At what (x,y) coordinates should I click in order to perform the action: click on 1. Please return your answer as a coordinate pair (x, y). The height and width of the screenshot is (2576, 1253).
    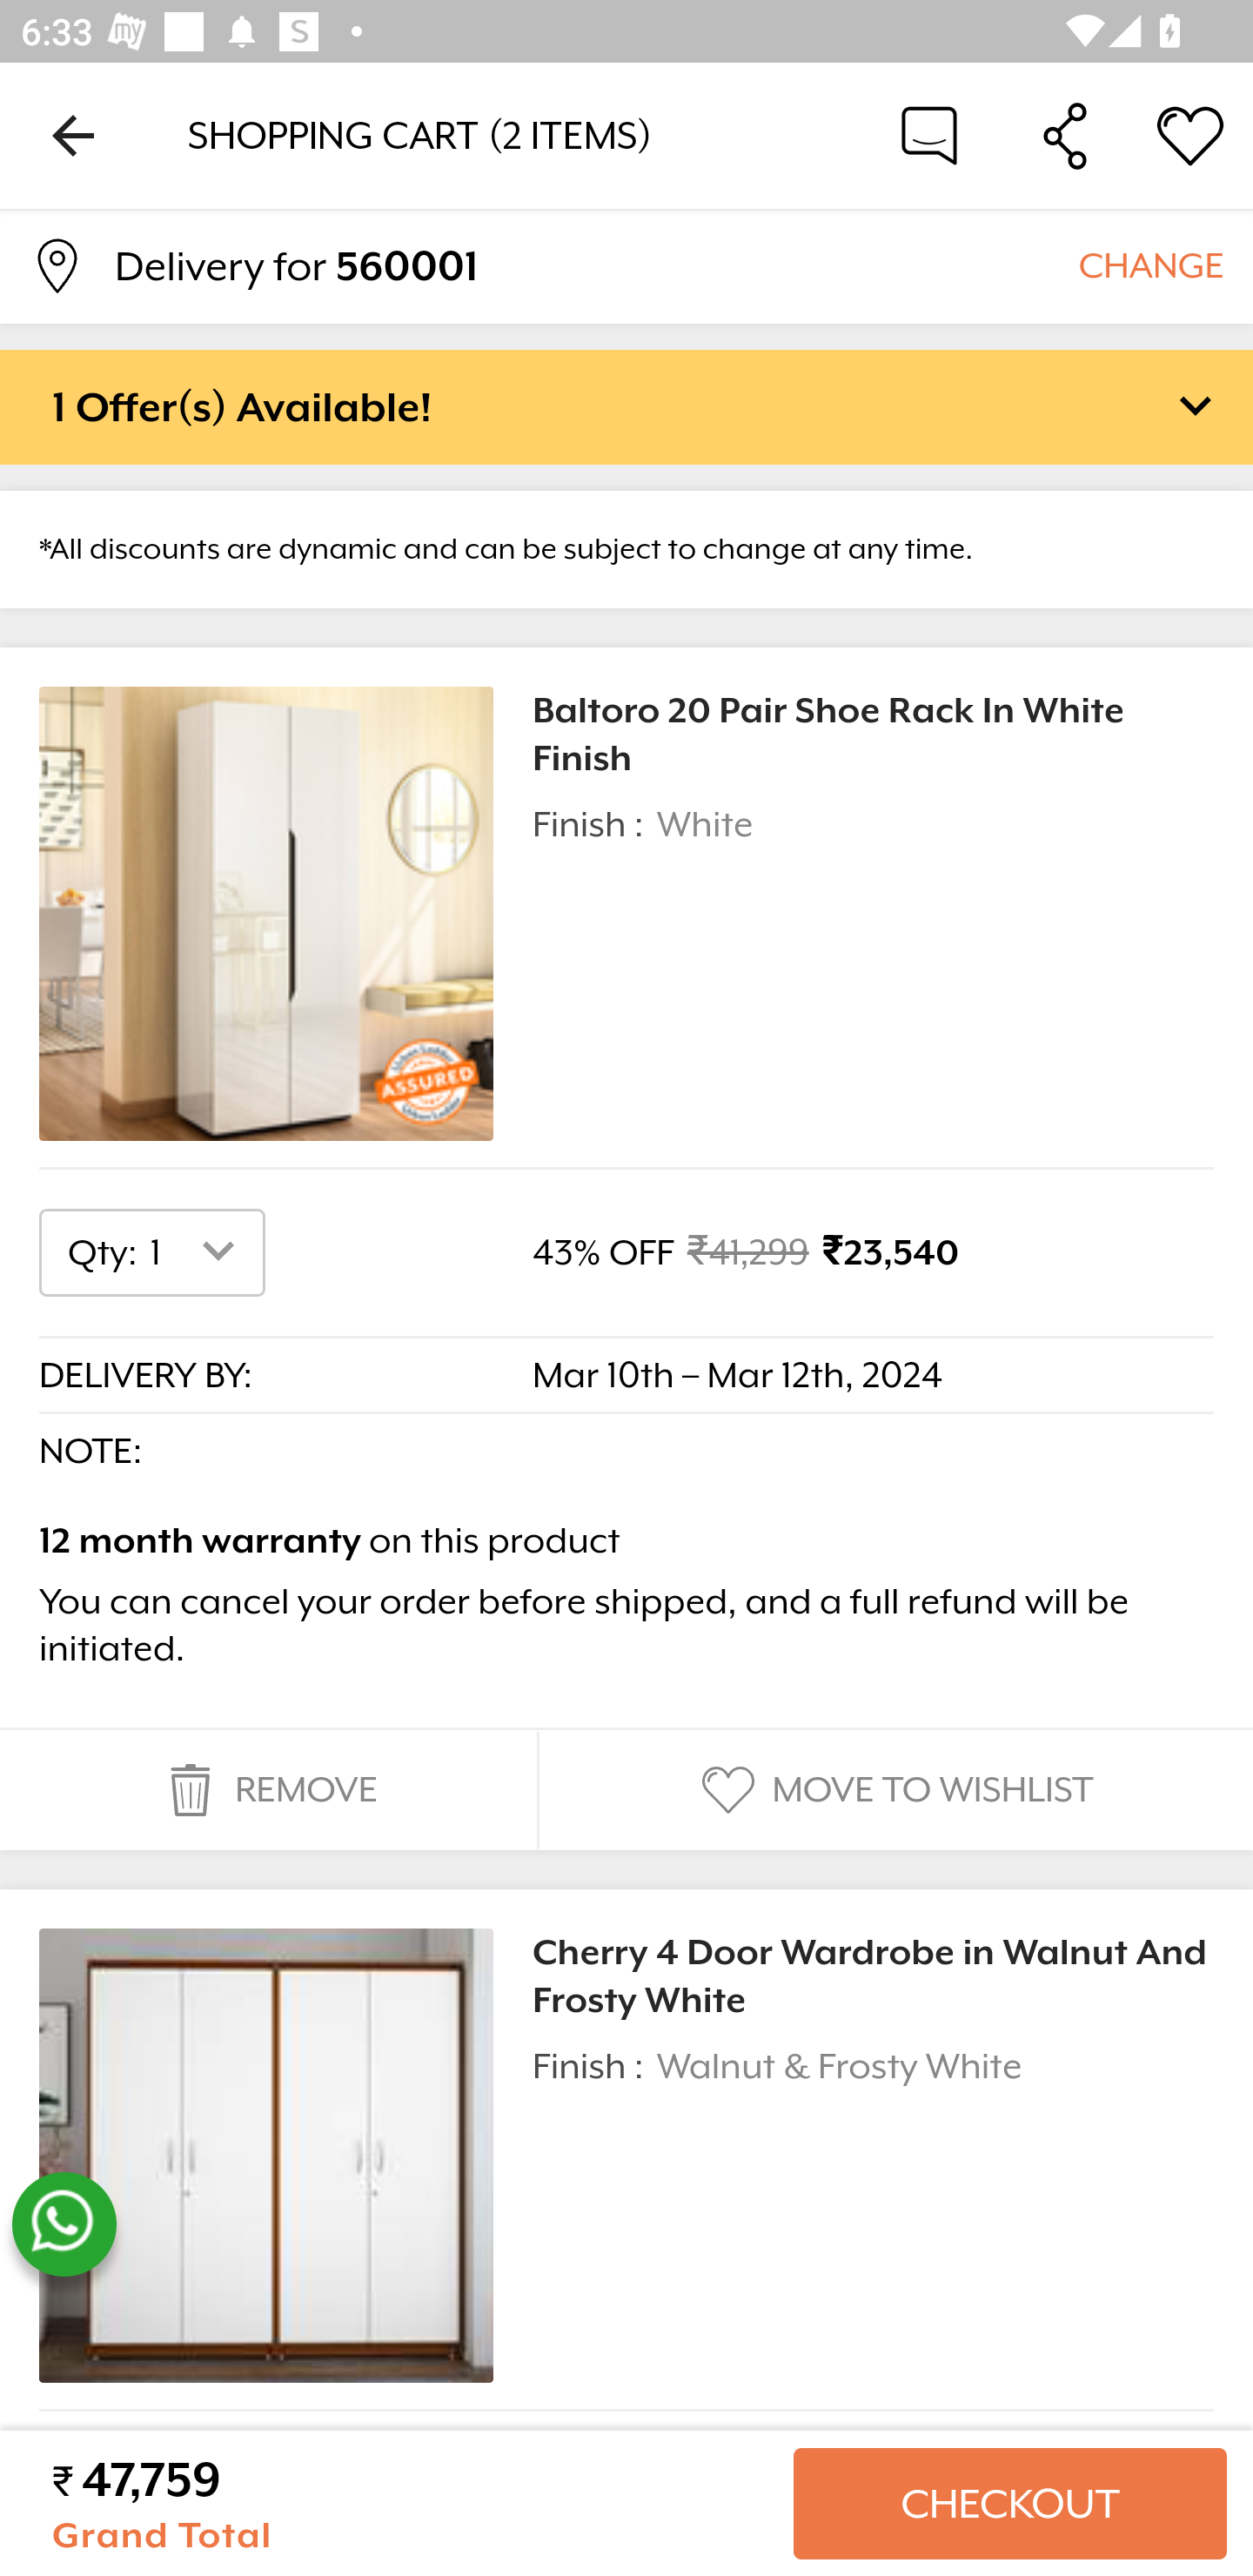
    Looking at the image, I should click on (198, 1251).